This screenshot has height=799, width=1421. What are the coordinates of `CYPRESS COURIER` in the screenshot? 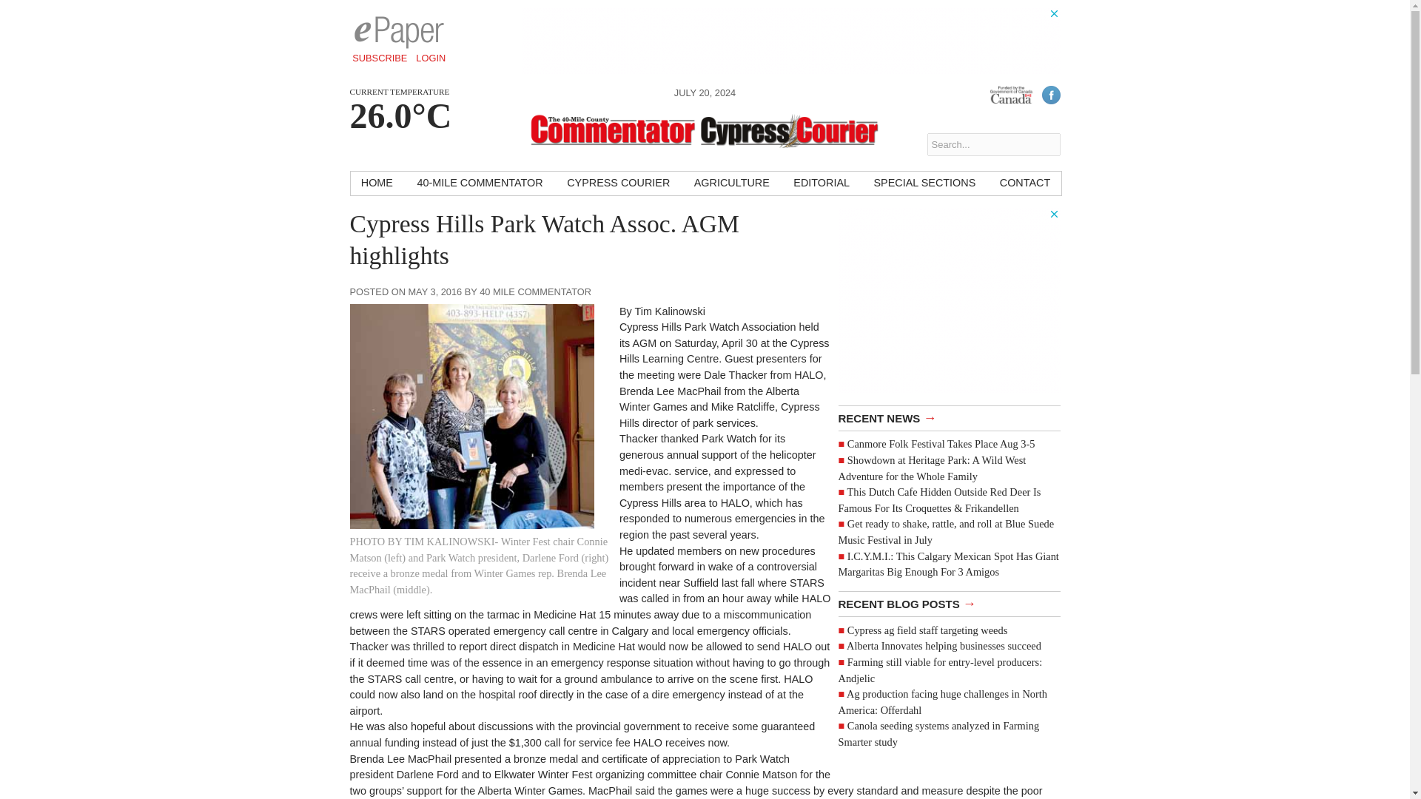 It's located at (619, 183).